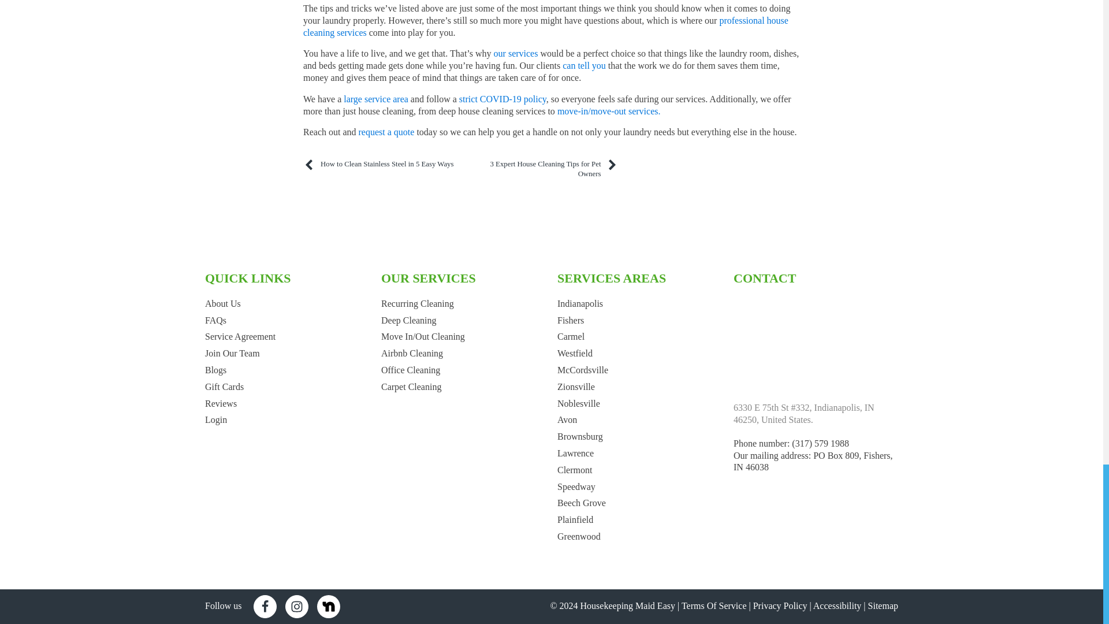  What do you see at coordinates (543, 169) in the screenshot?
I see `3 Expert House Cleaning Tips for Pet Owners` at bounding box center [543, 169].